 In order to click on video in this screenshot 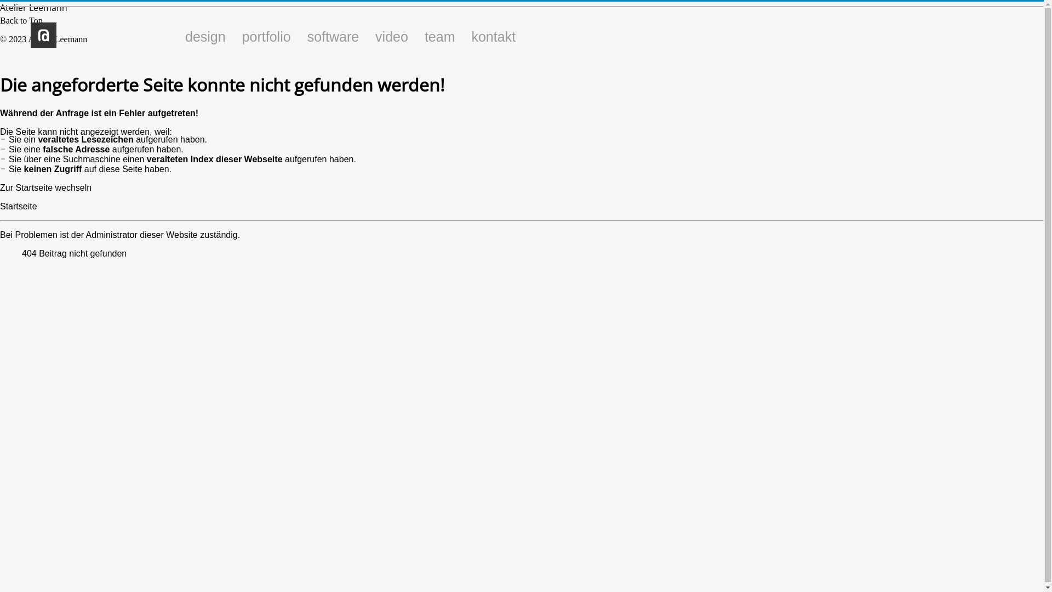, I will do `click(392, 37)`.